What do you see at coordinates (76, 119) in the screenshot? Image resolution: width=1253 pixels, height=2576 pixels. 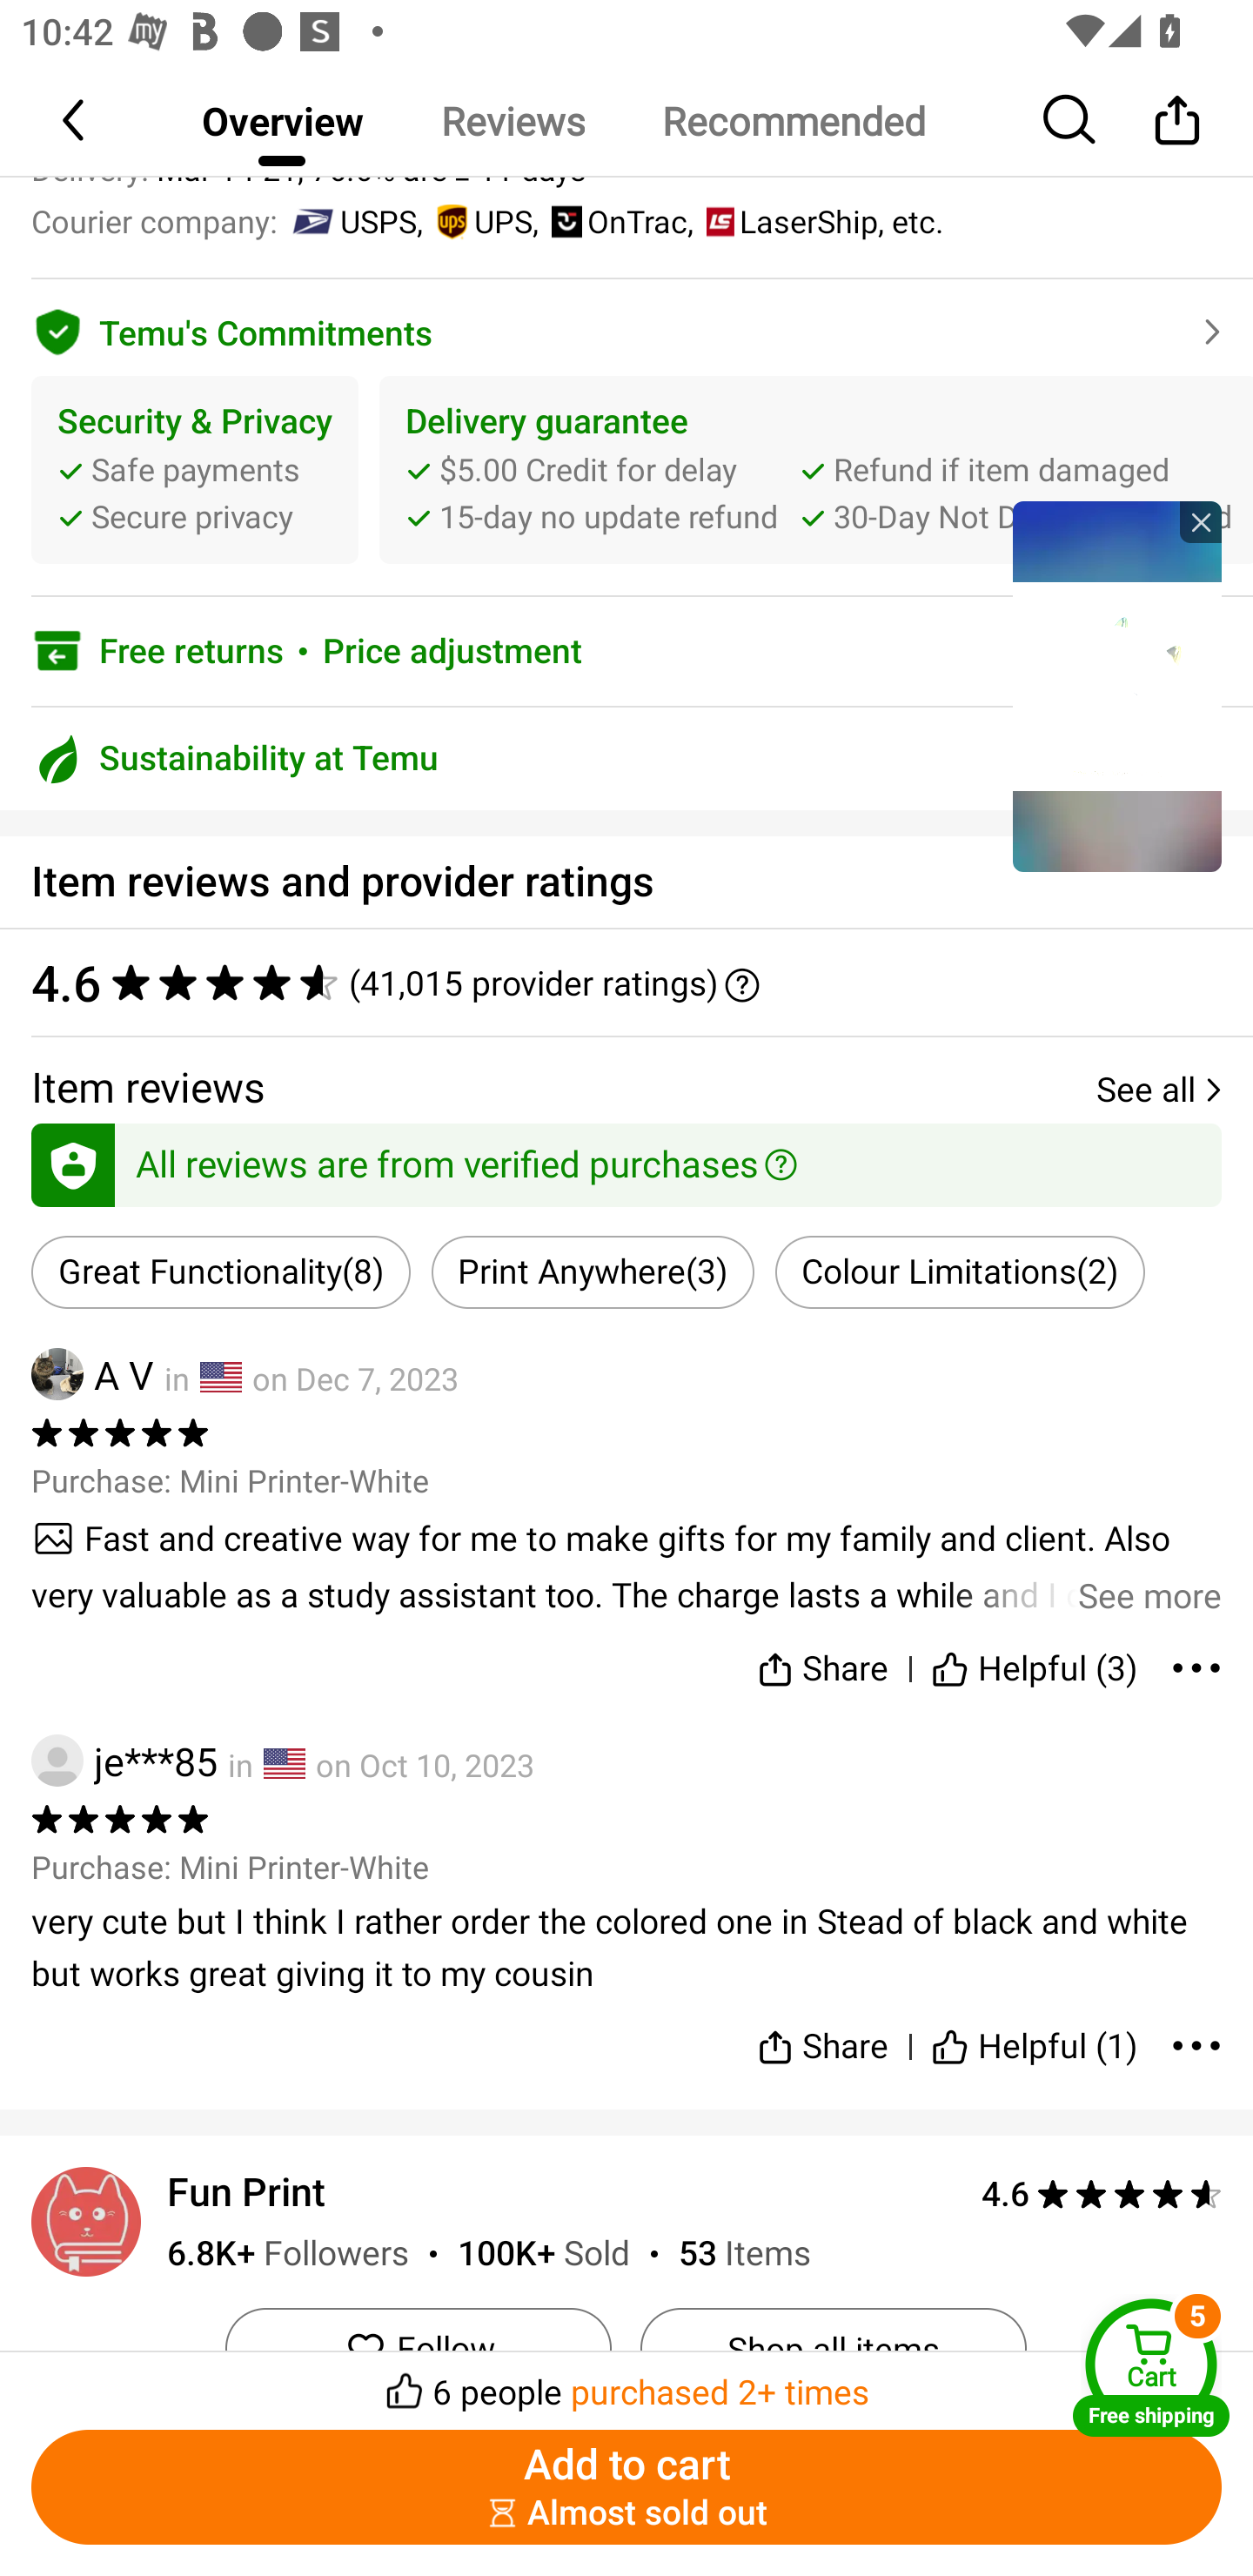 I see `Back` at bounding box center [76, 119].